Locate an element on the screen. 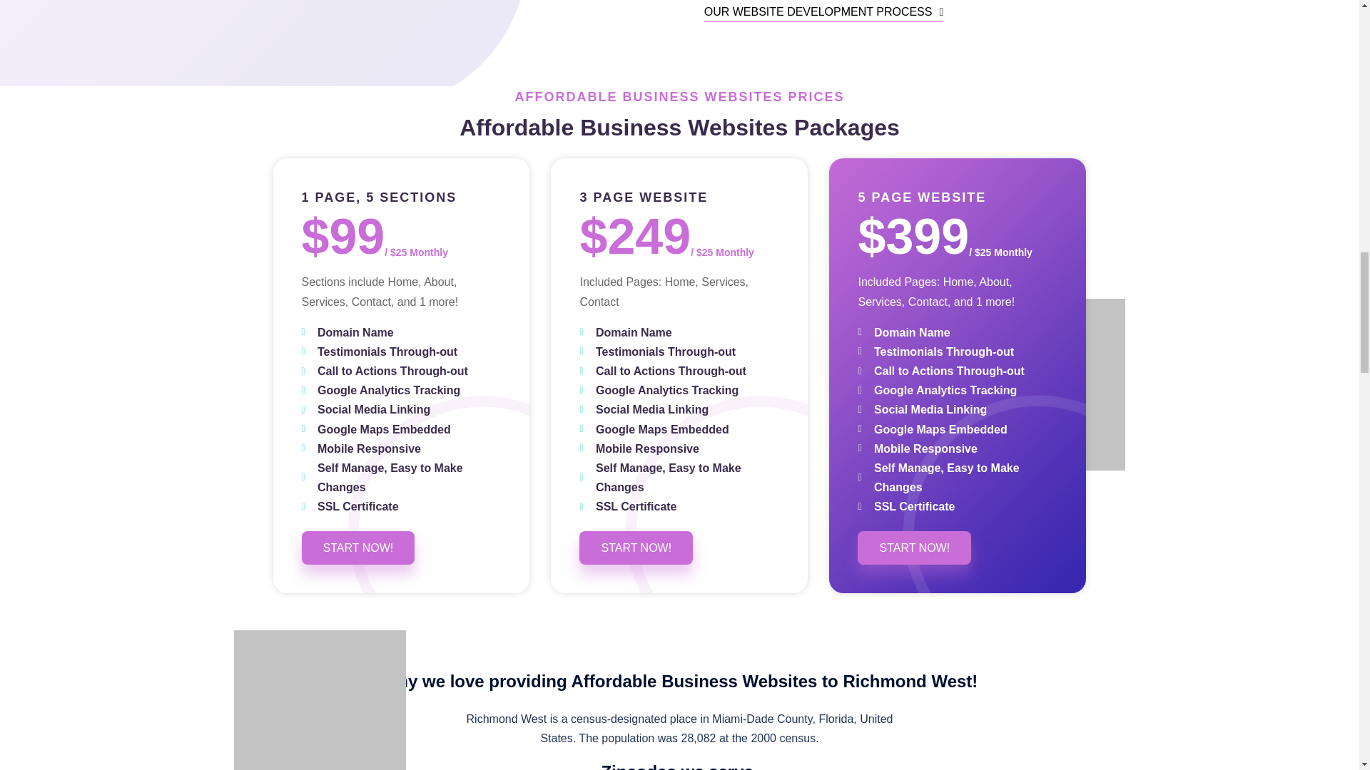  OUR WEBSITE DEVELOPMENT PROCESS is located at coordinates (823, 12).